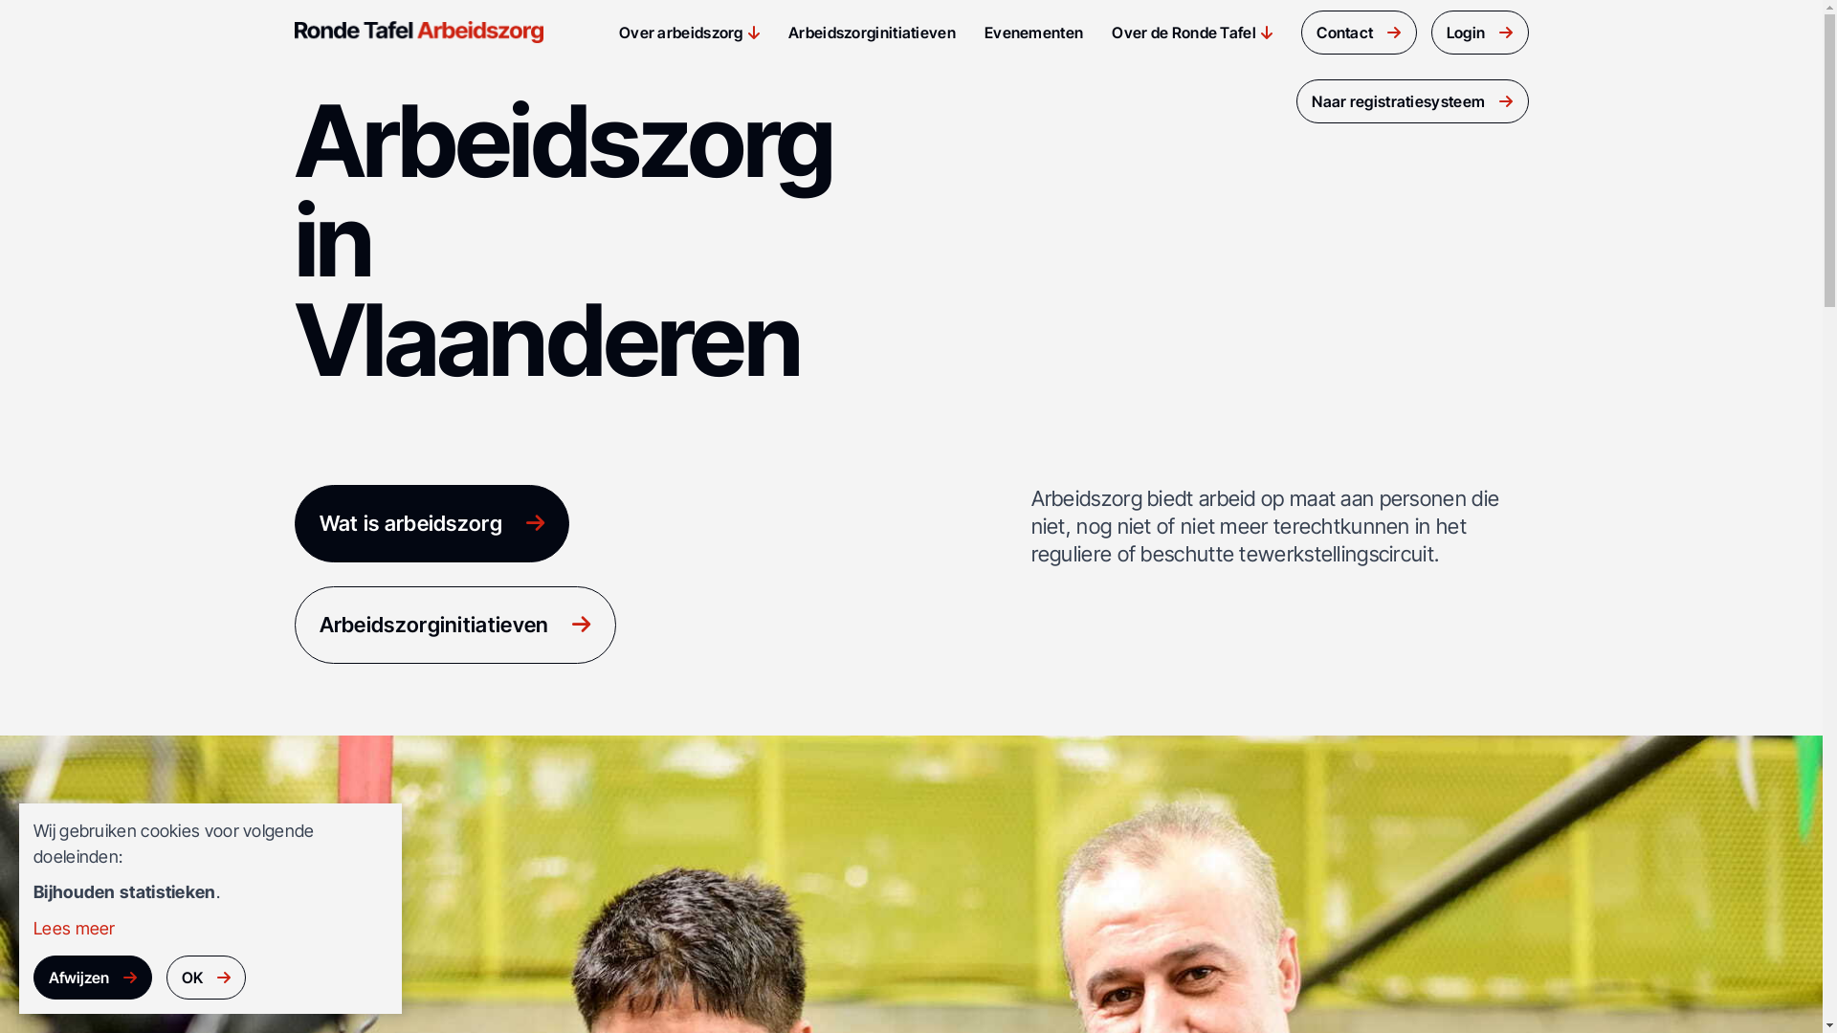 This screenshot has height=1033, width=1837. I want to click on OK, so click(207, 978).